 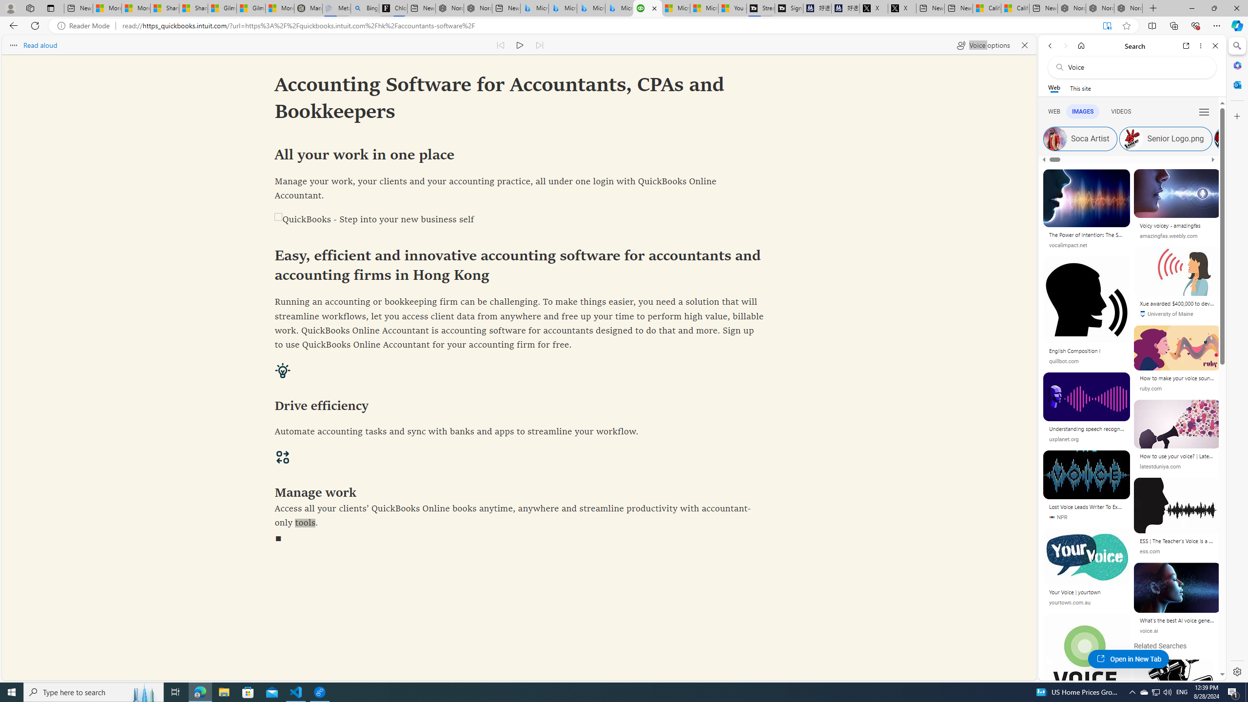 What do you see at coordinates (1054, 111) in the screenshot?
I see `Search Filter, WEB` at bounding box center [1054, 111].